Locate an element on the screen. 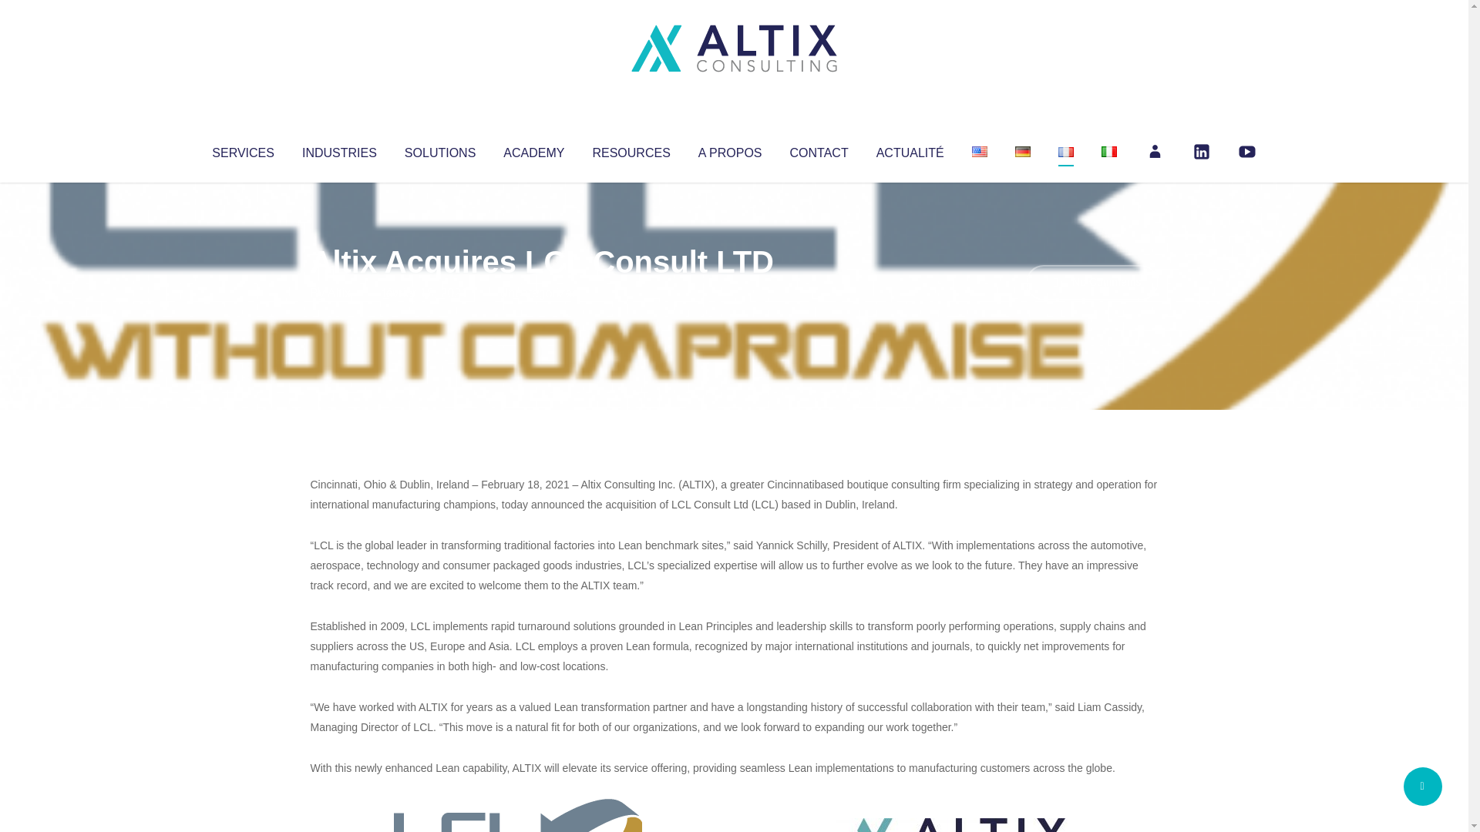  No Comments is located at coordinates (1091, 282).